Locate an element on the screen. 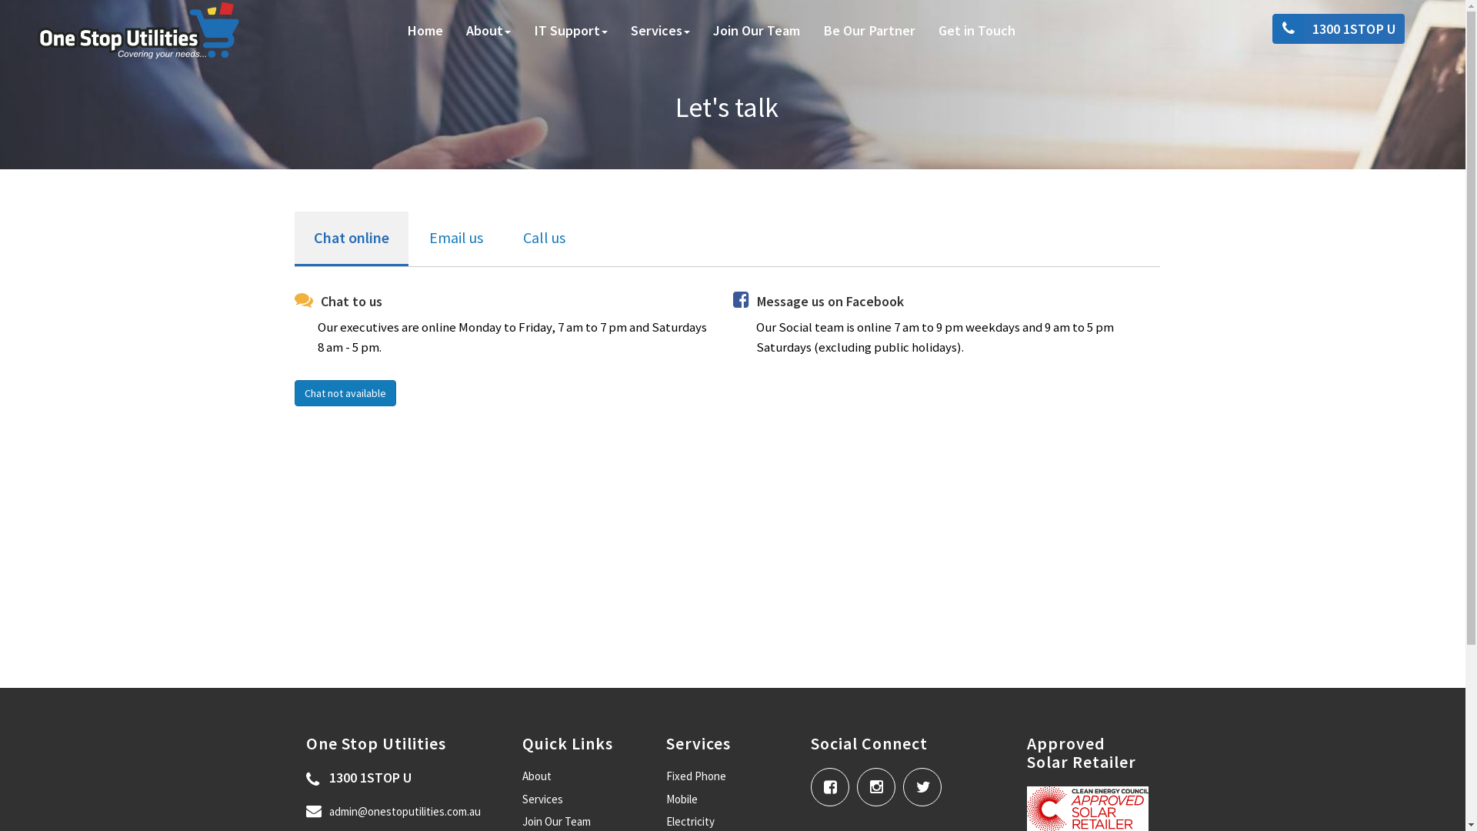 The image size is (1477, 831). 1300 1STOP U is located at coordinates (1342, 29).